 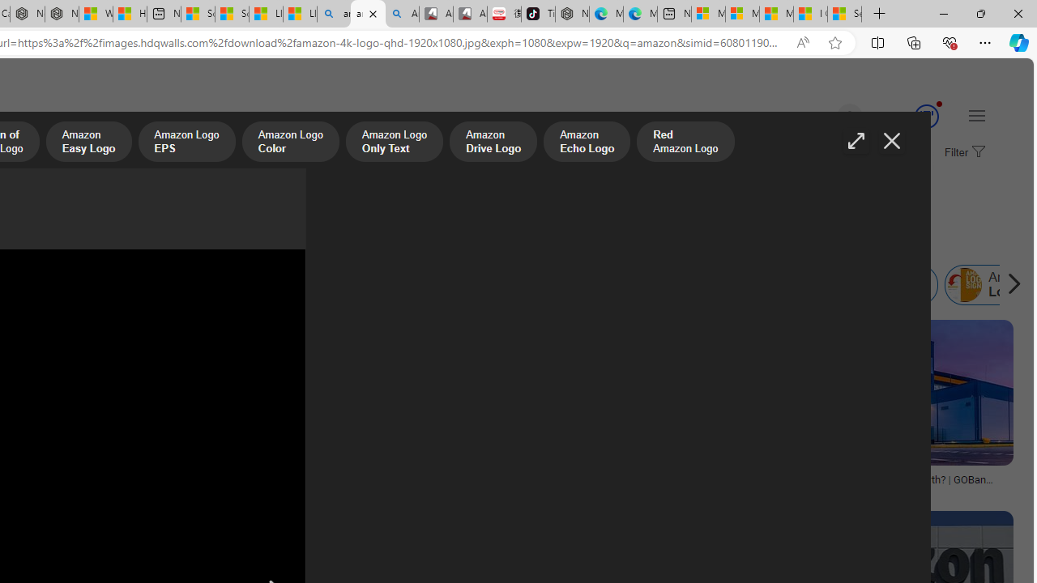 I want to click on downdetector.ae, so click(x=189, y=491).